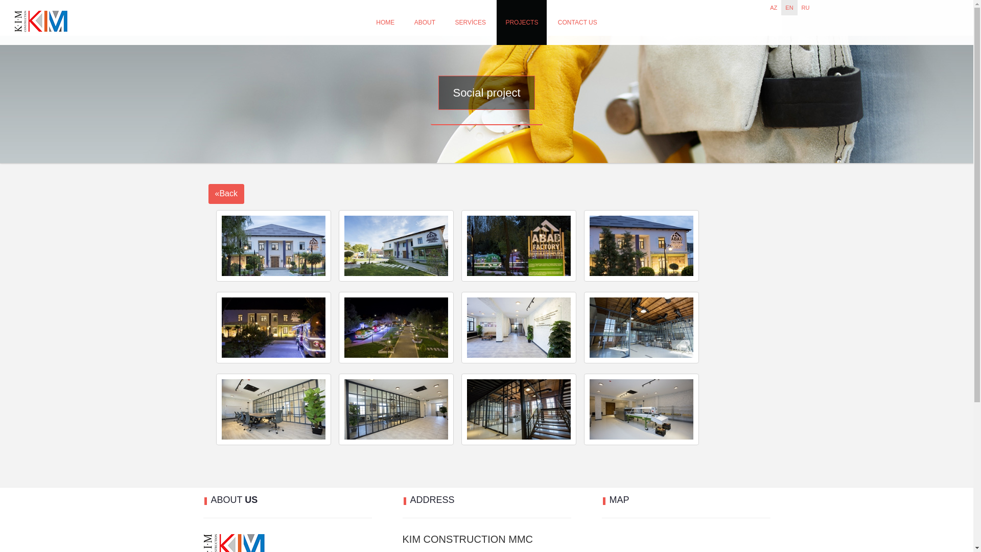 This screenshot has width=981, height=552. Describe the element at coordinates (385, 22) in the screenshot. I see `HOME` at that location.